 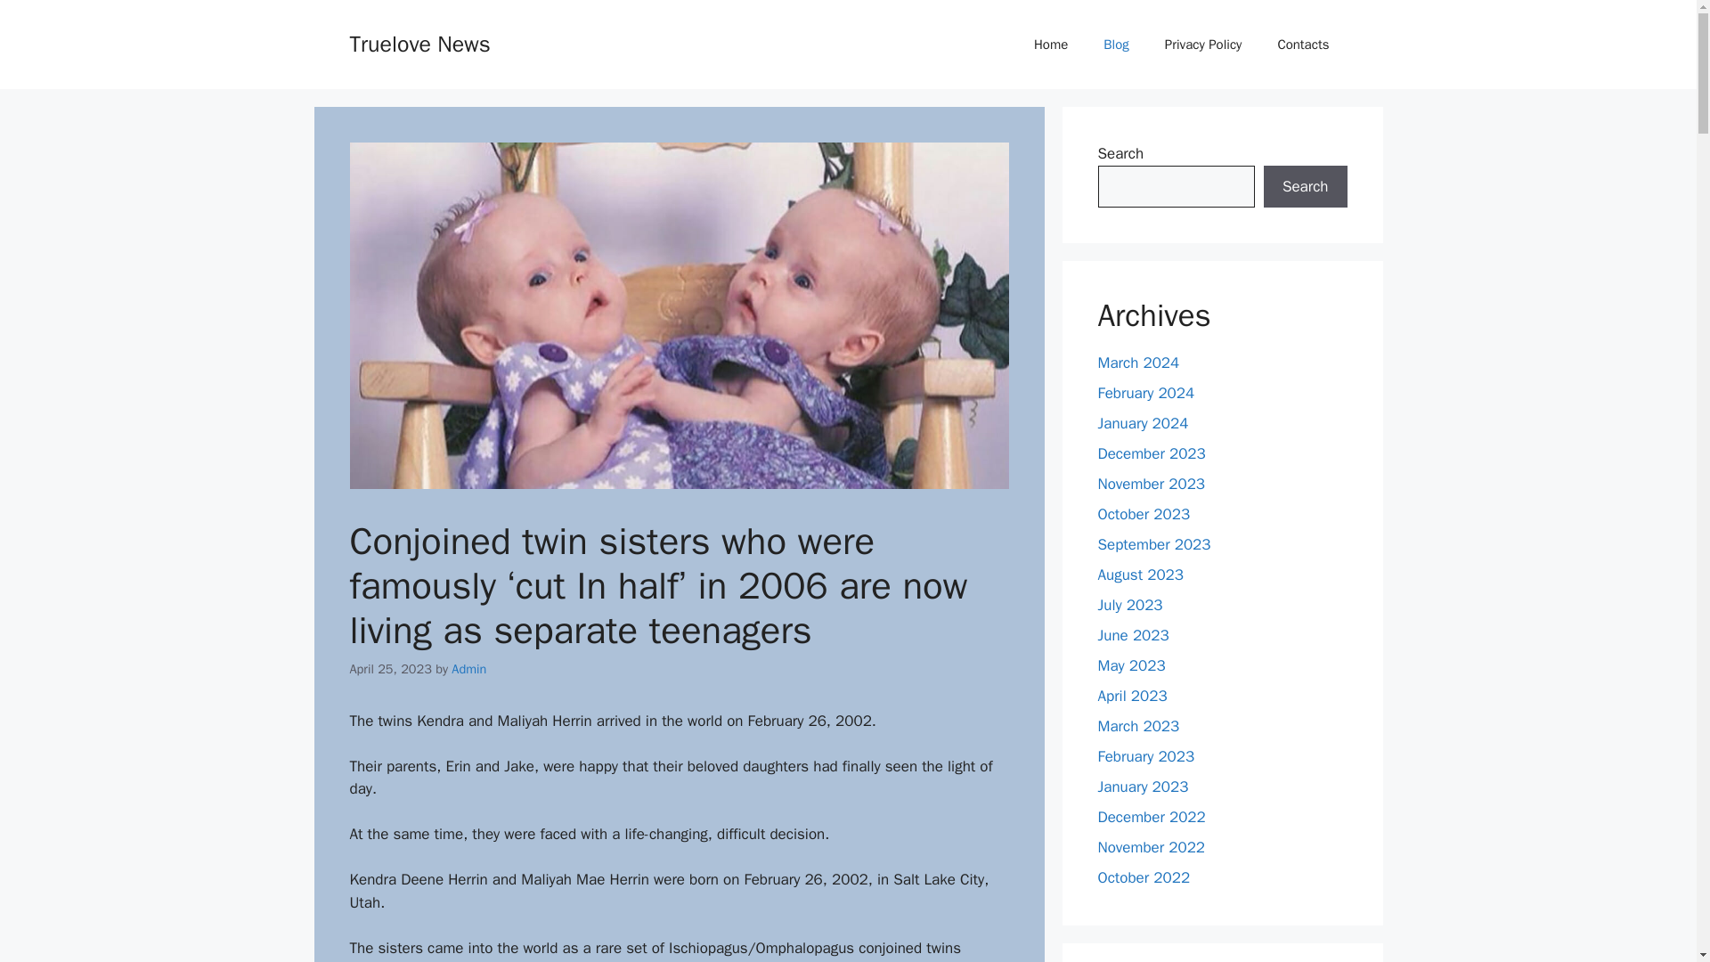 What do you see at coordinates (1131, 665) in the screenshot?
I see `May 2023` at bounding box center [1131, 665].